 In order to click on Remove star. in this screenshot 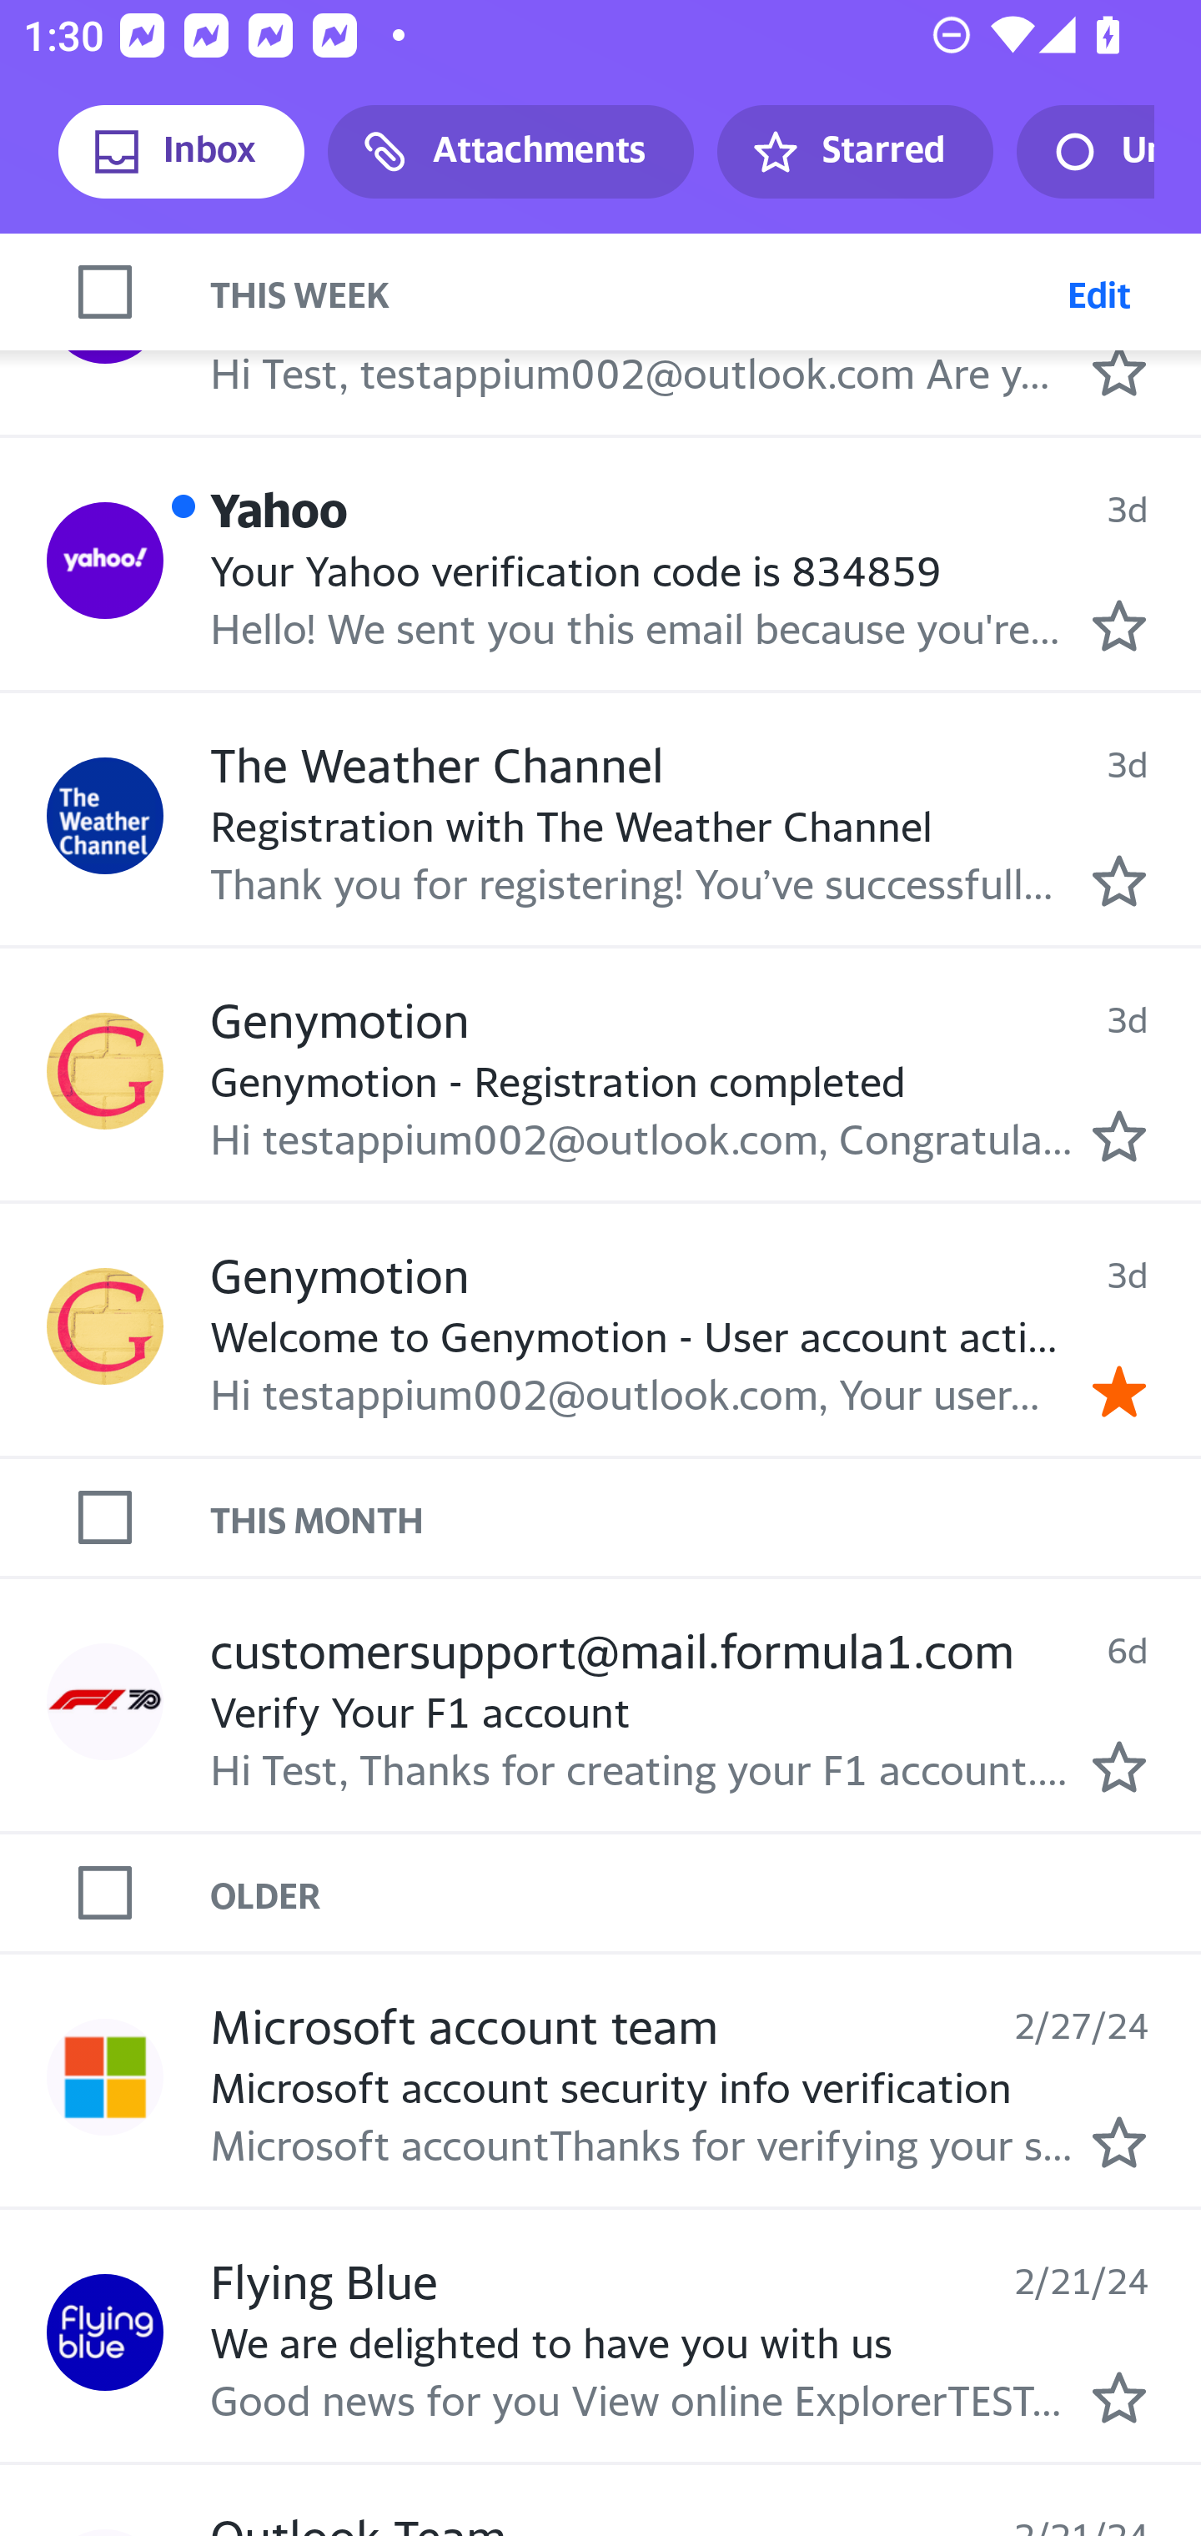, I will do `click(1119, 1391)`.